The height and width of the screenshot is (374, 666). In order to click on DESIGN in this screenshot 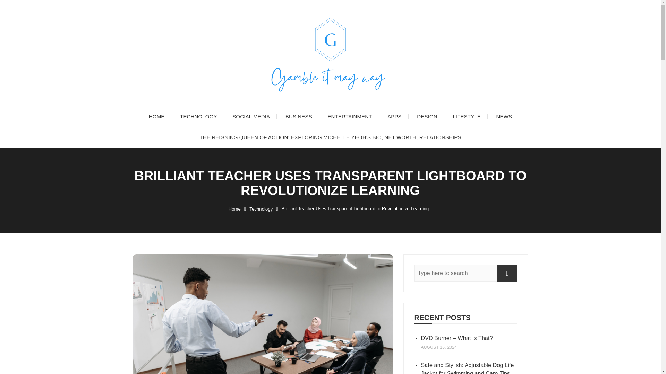, I will do `click(427, 116)`.